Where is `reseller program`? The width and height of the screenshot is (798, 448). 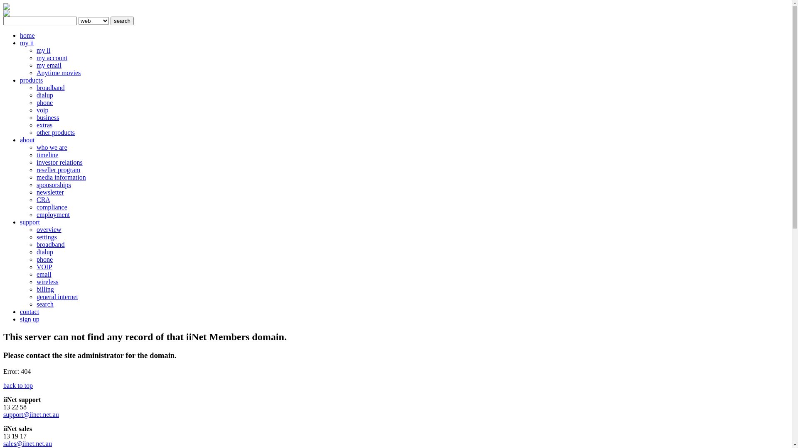
reseller program is located at coordinates (58, 170).